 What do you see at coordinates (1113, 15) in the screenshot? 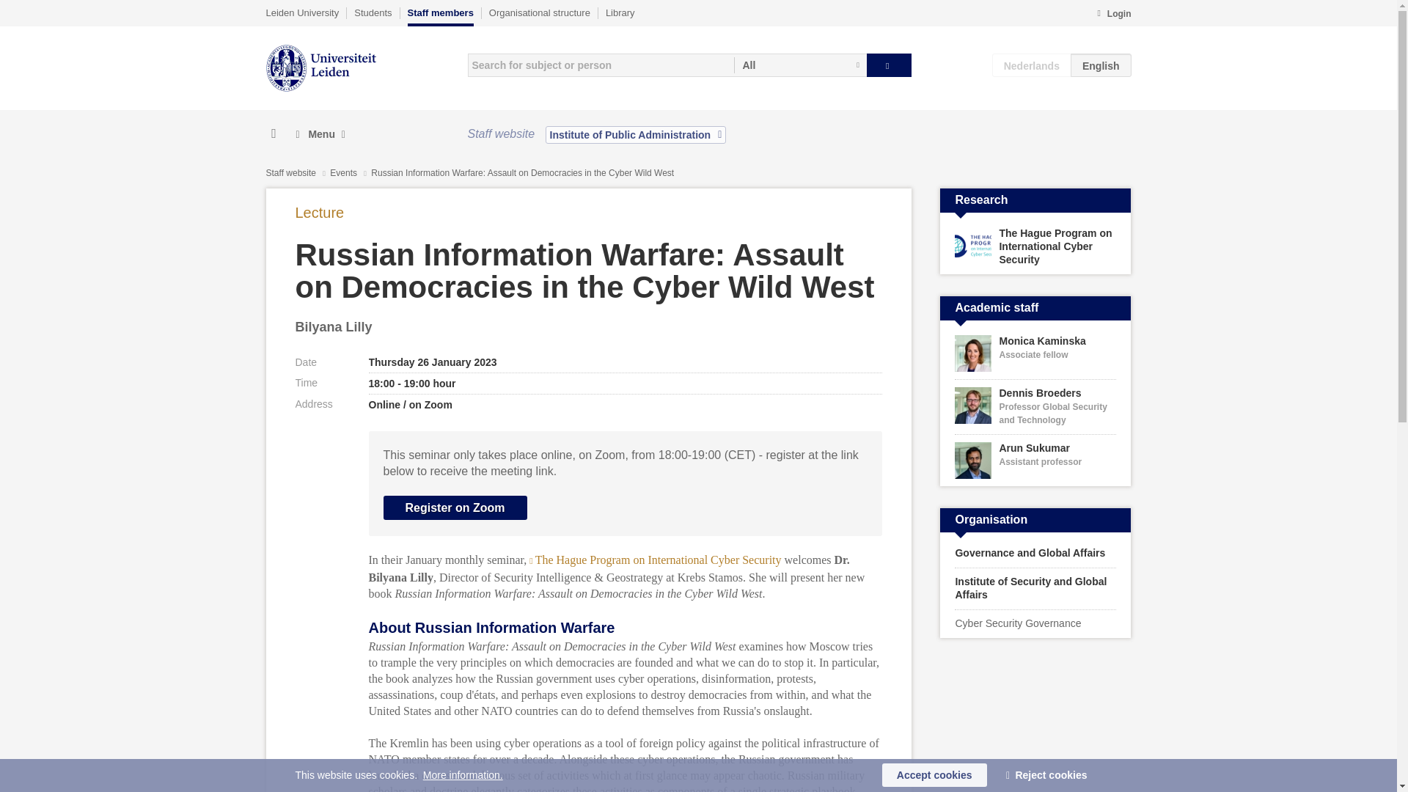
I see `Login` at bounding box center [1113, 15].